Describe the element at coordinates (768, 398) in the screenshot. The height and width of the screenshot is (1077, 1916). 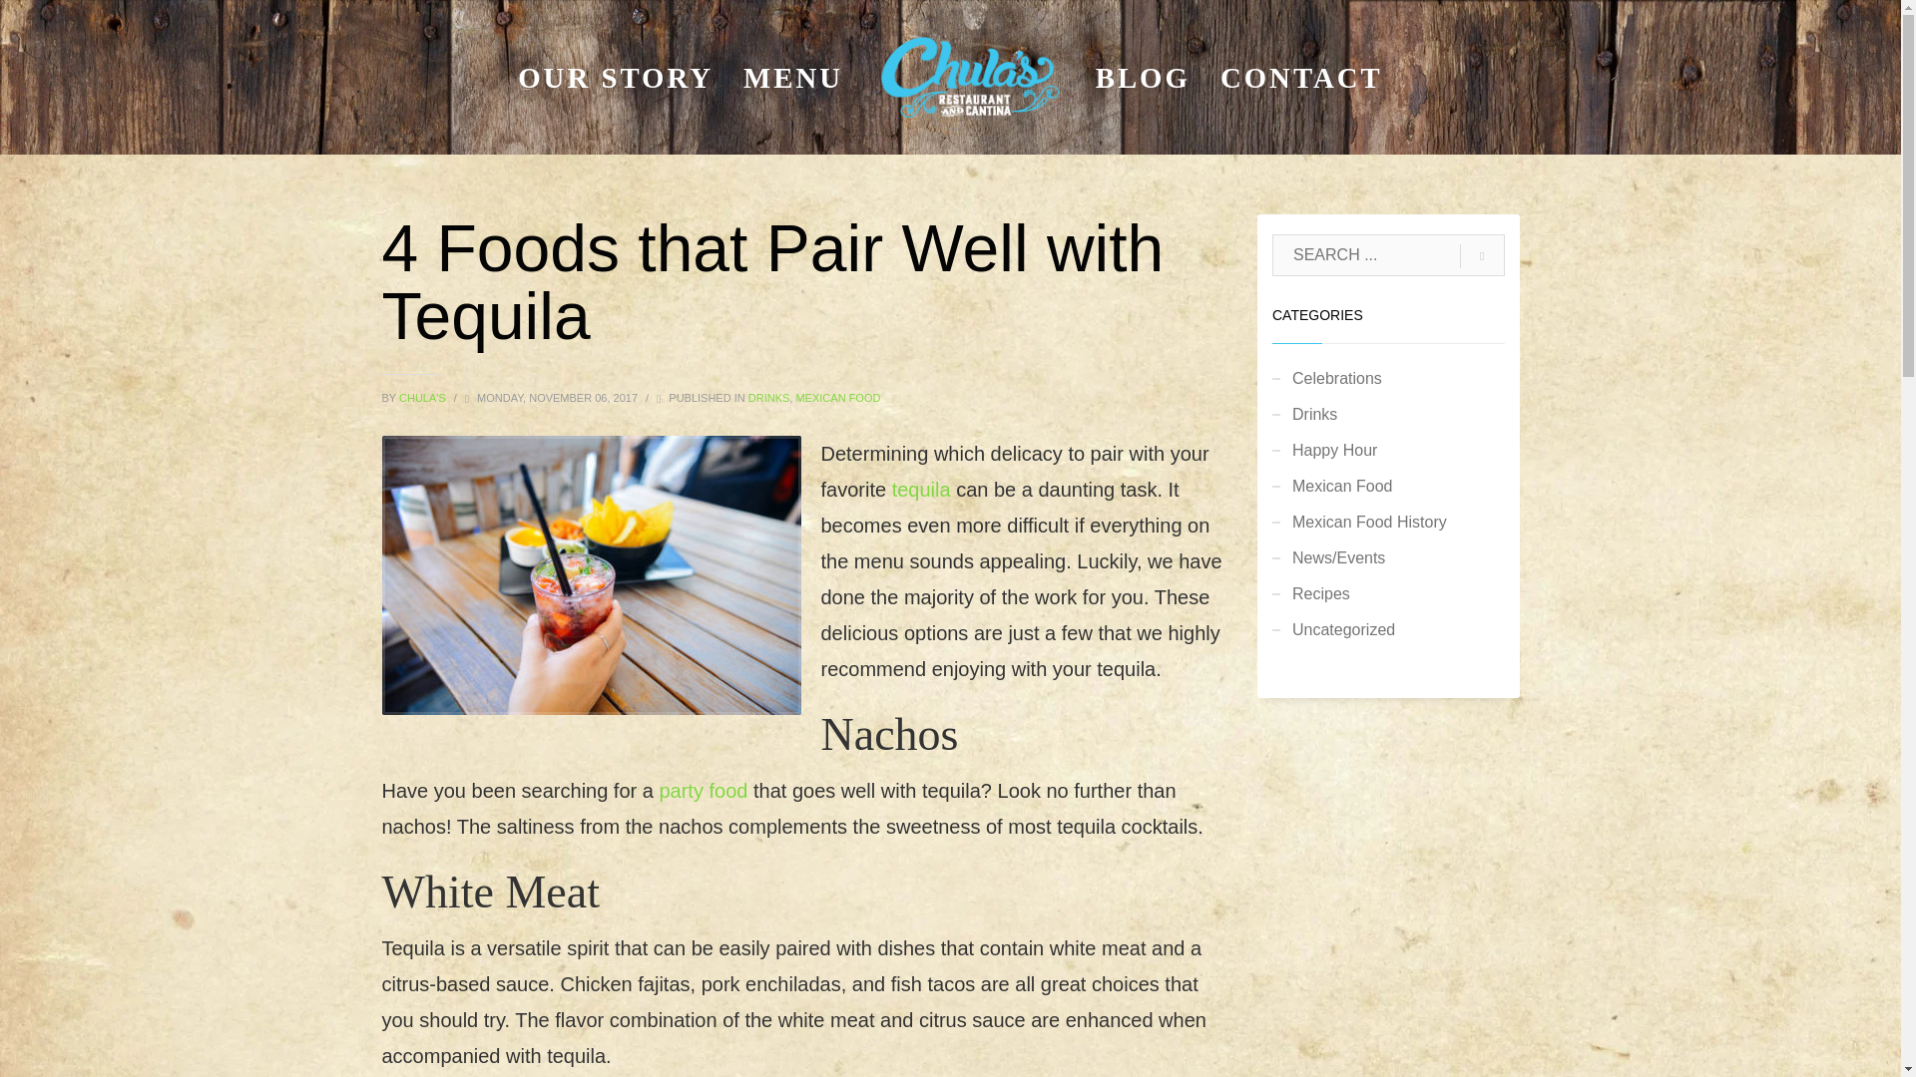
I see `DRINKS` at that location.